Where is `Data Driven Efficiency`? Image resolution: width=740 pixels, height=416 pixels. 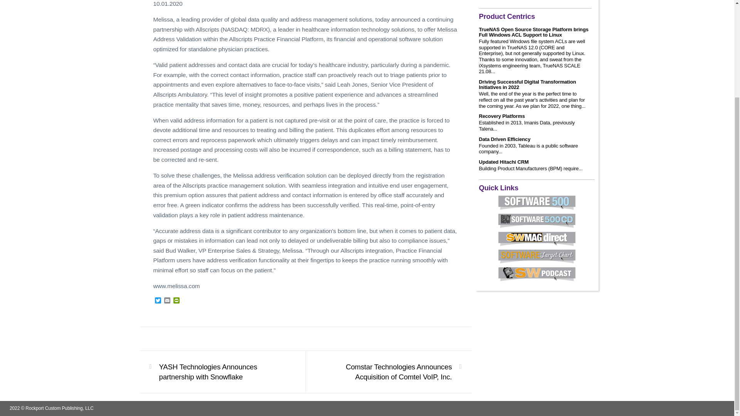 Data Driven Efficiency is located at coordinates (505, 139).